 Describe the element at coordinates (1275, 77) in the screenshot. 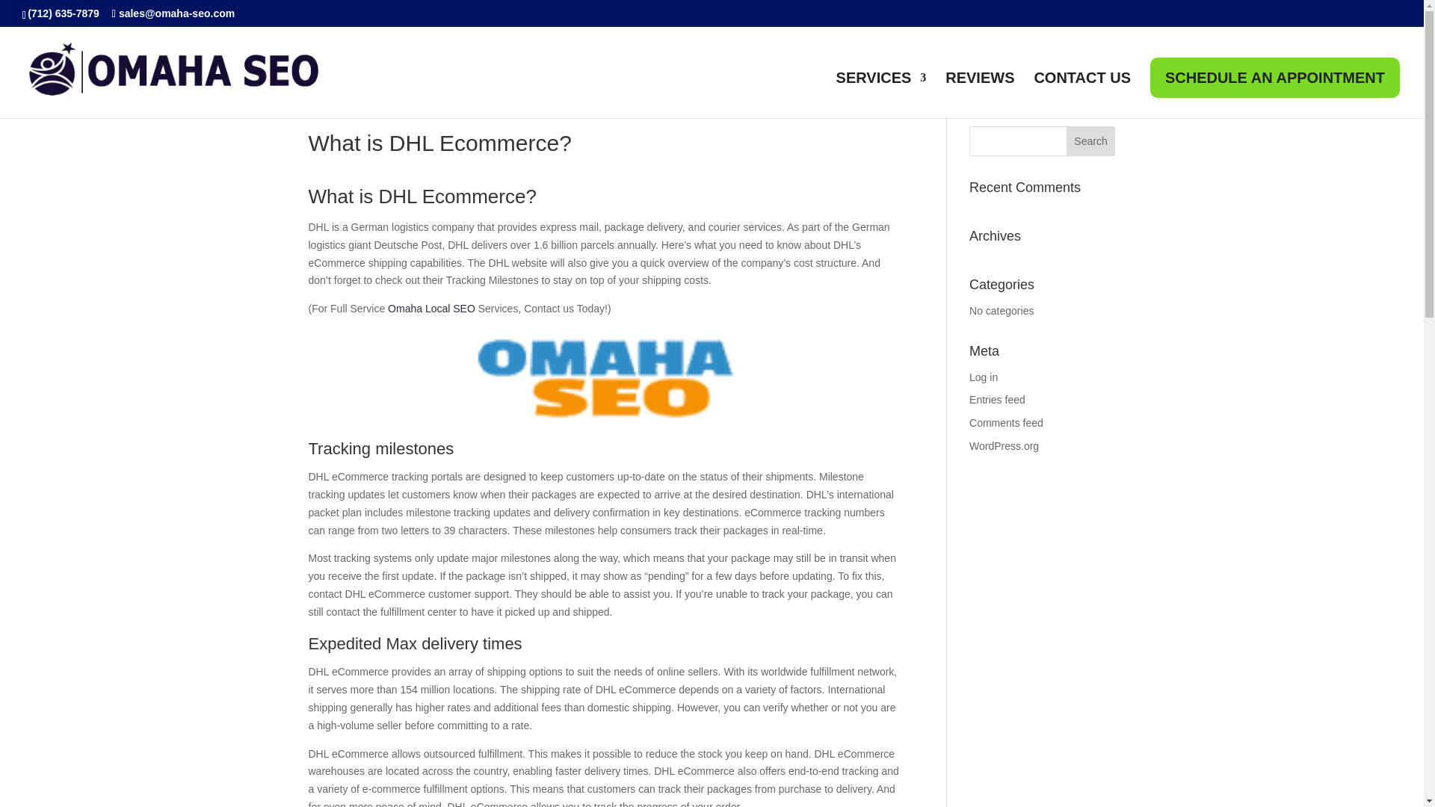

I see `SCHEDULE AN APPOINTMENT` at that location.